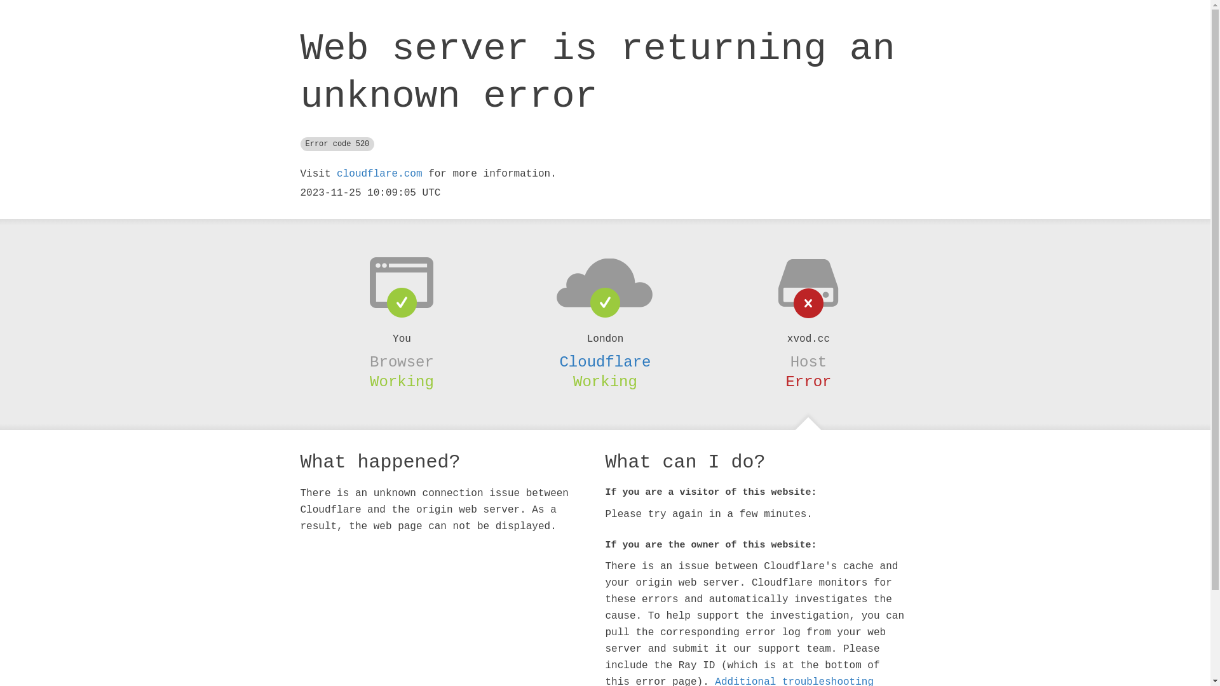 The height and width of the screenshot is (686, 1220). What do you see at coordinates (605, 362) in the screenshot?
I see `Cloudflare` at bounding box center [605, 362].